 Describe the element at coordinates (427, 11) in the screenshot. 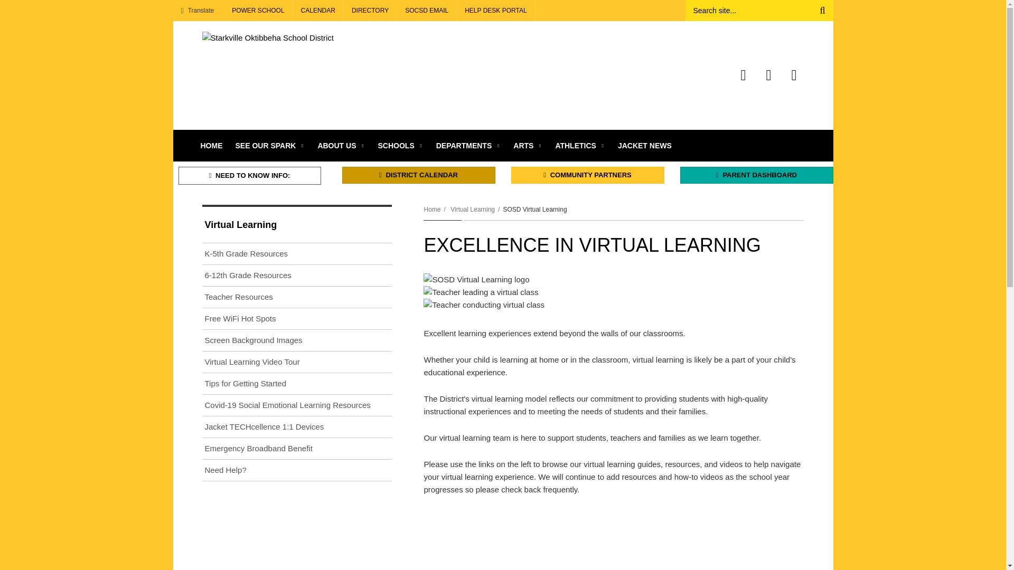

I see `SOCSD EMAIL` at that location.